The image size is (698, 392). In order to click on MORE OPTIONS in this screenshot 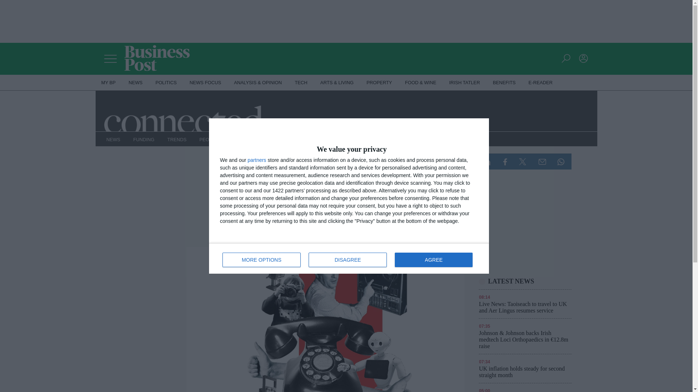, I will do `click(433, 260)`.